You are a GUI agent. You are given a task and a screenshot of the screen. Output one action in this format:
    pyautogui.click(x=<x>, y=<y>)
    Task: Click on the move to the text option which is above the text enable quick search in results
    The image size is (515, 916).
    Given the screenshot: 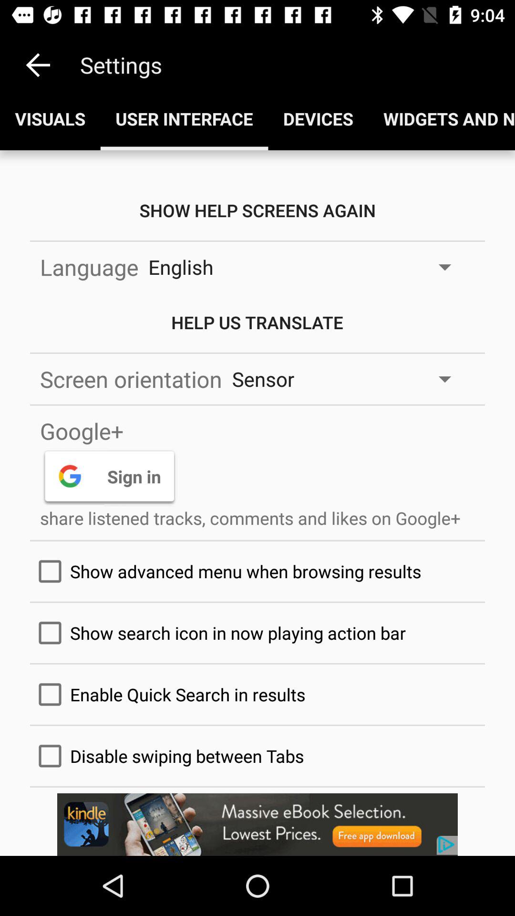 What is the action you would take?
    pyautogui.click(x=257, y=633)
    